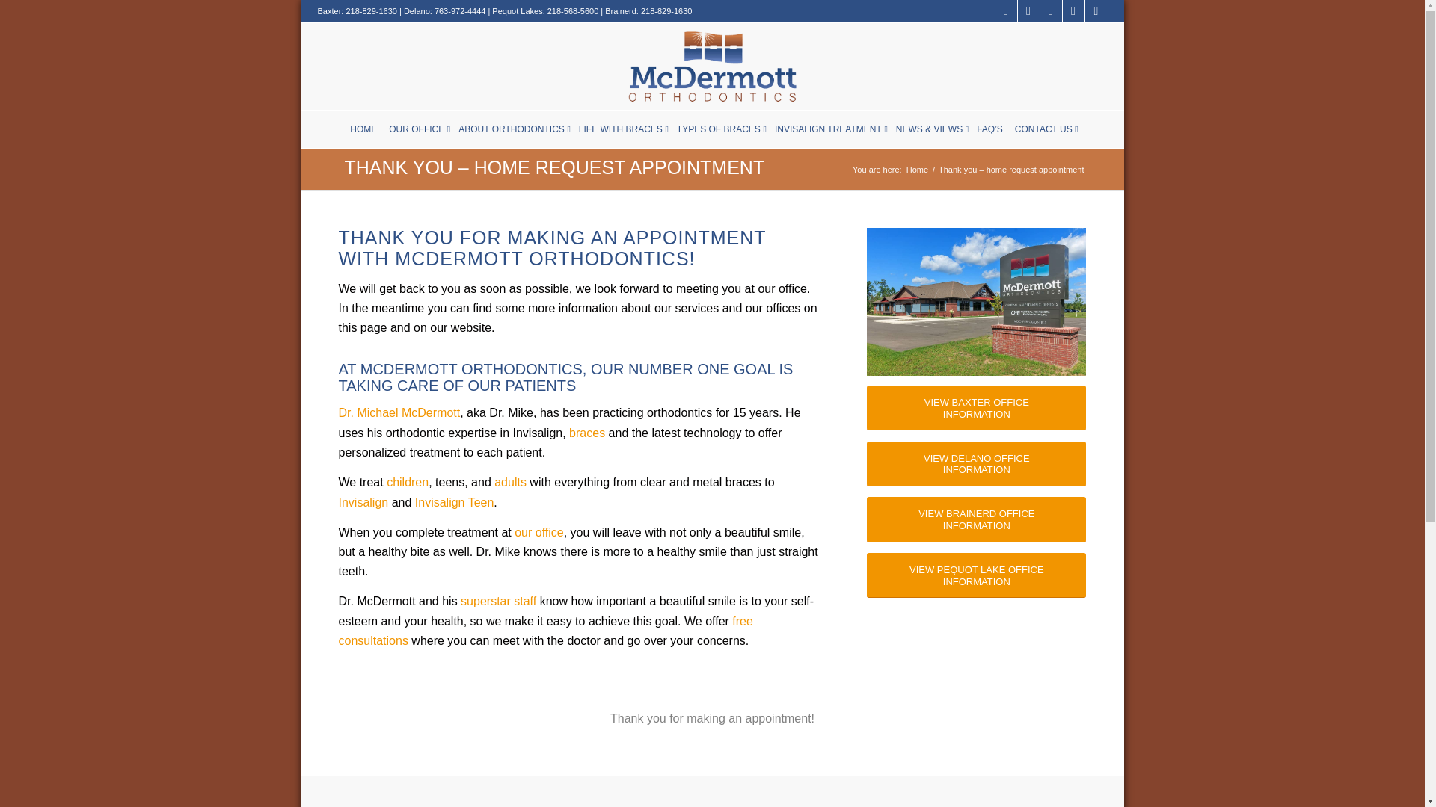  I want to click on 218-829-1630, so click(371, 10).